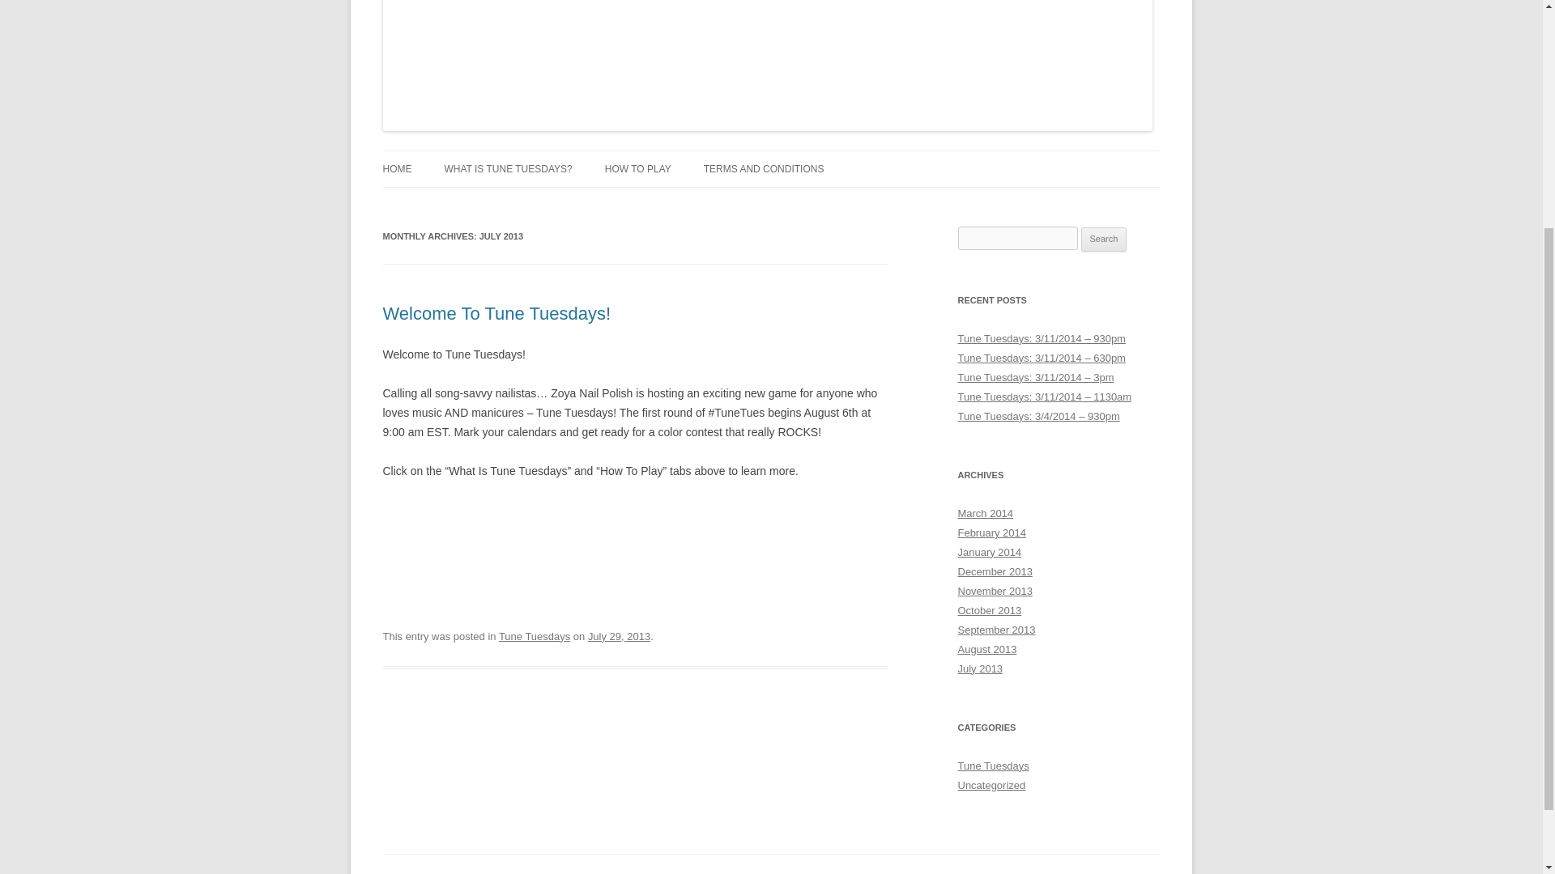  What do you see at coordinates (496, 312) in the screenshot?
I see `Permalink to Welcome To Tune Tuesdays!` at bounding box center [496, 312].